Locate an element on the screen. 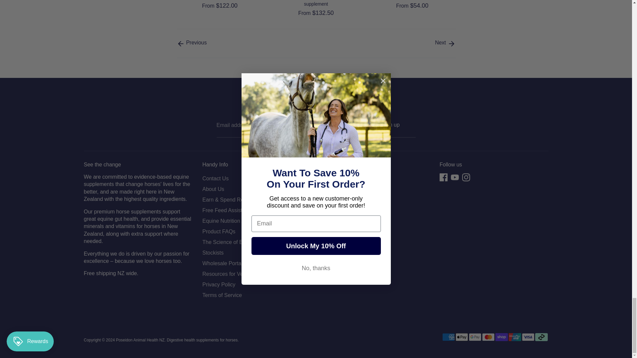  Shop Pay is located at coordinates (501, 337).